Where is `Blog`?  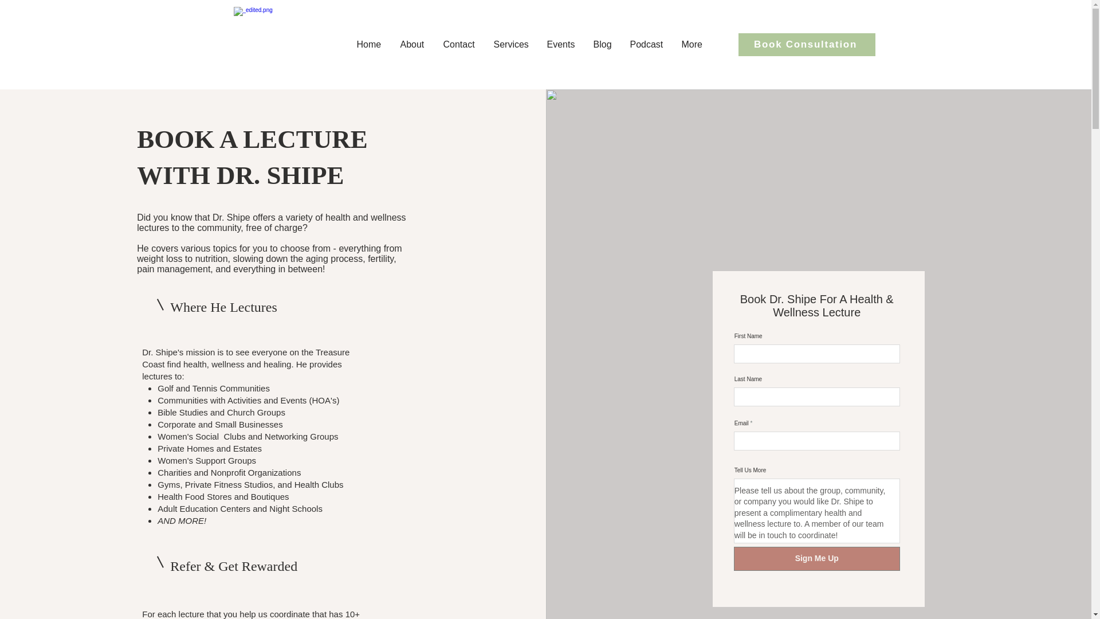 Blog is located at coordinates (603, 45).